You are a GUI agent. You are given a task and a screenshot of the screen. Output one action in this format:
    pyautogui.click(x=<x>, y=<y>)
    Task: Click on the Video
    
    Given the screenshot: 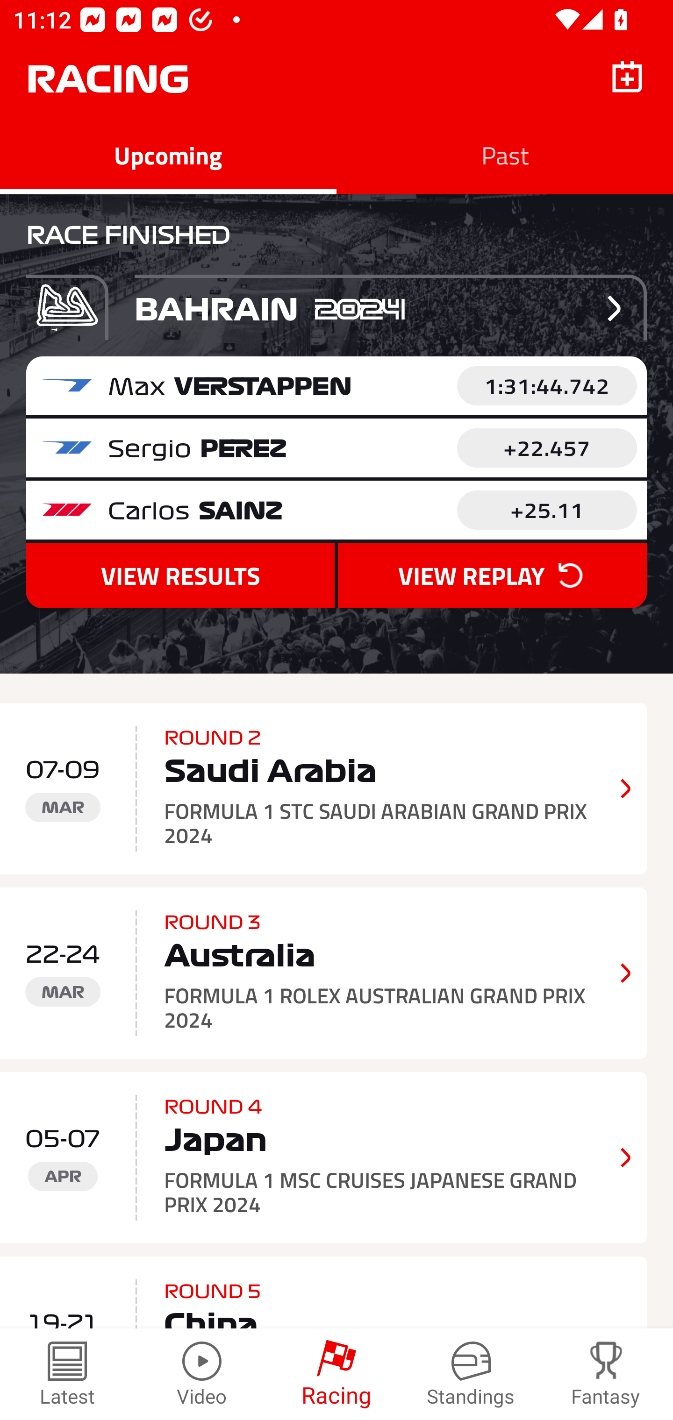 What is the action you would take?
    pyautogui.click(x=202, y=1374)
    